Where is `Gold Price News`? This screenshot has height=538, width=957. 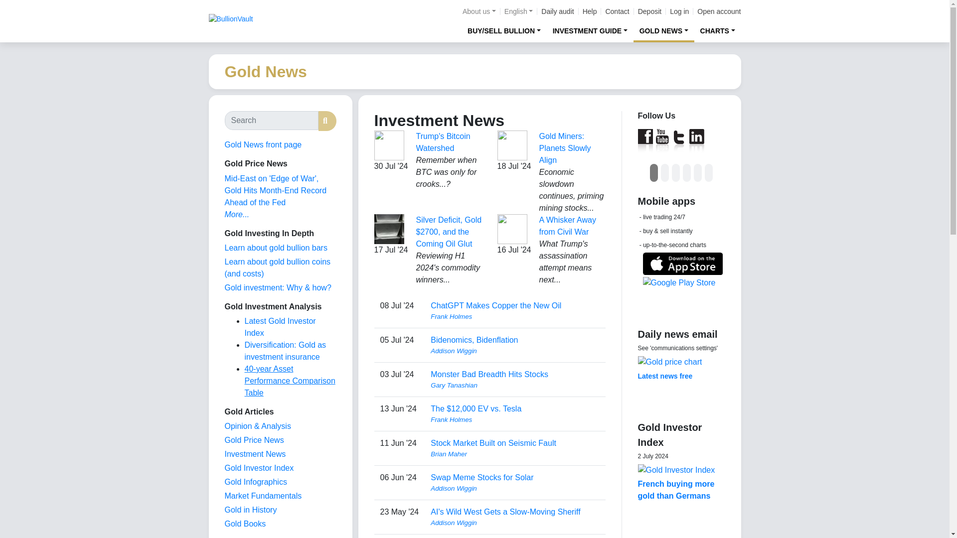
Gold Price News is located at coordinates (253, 440).